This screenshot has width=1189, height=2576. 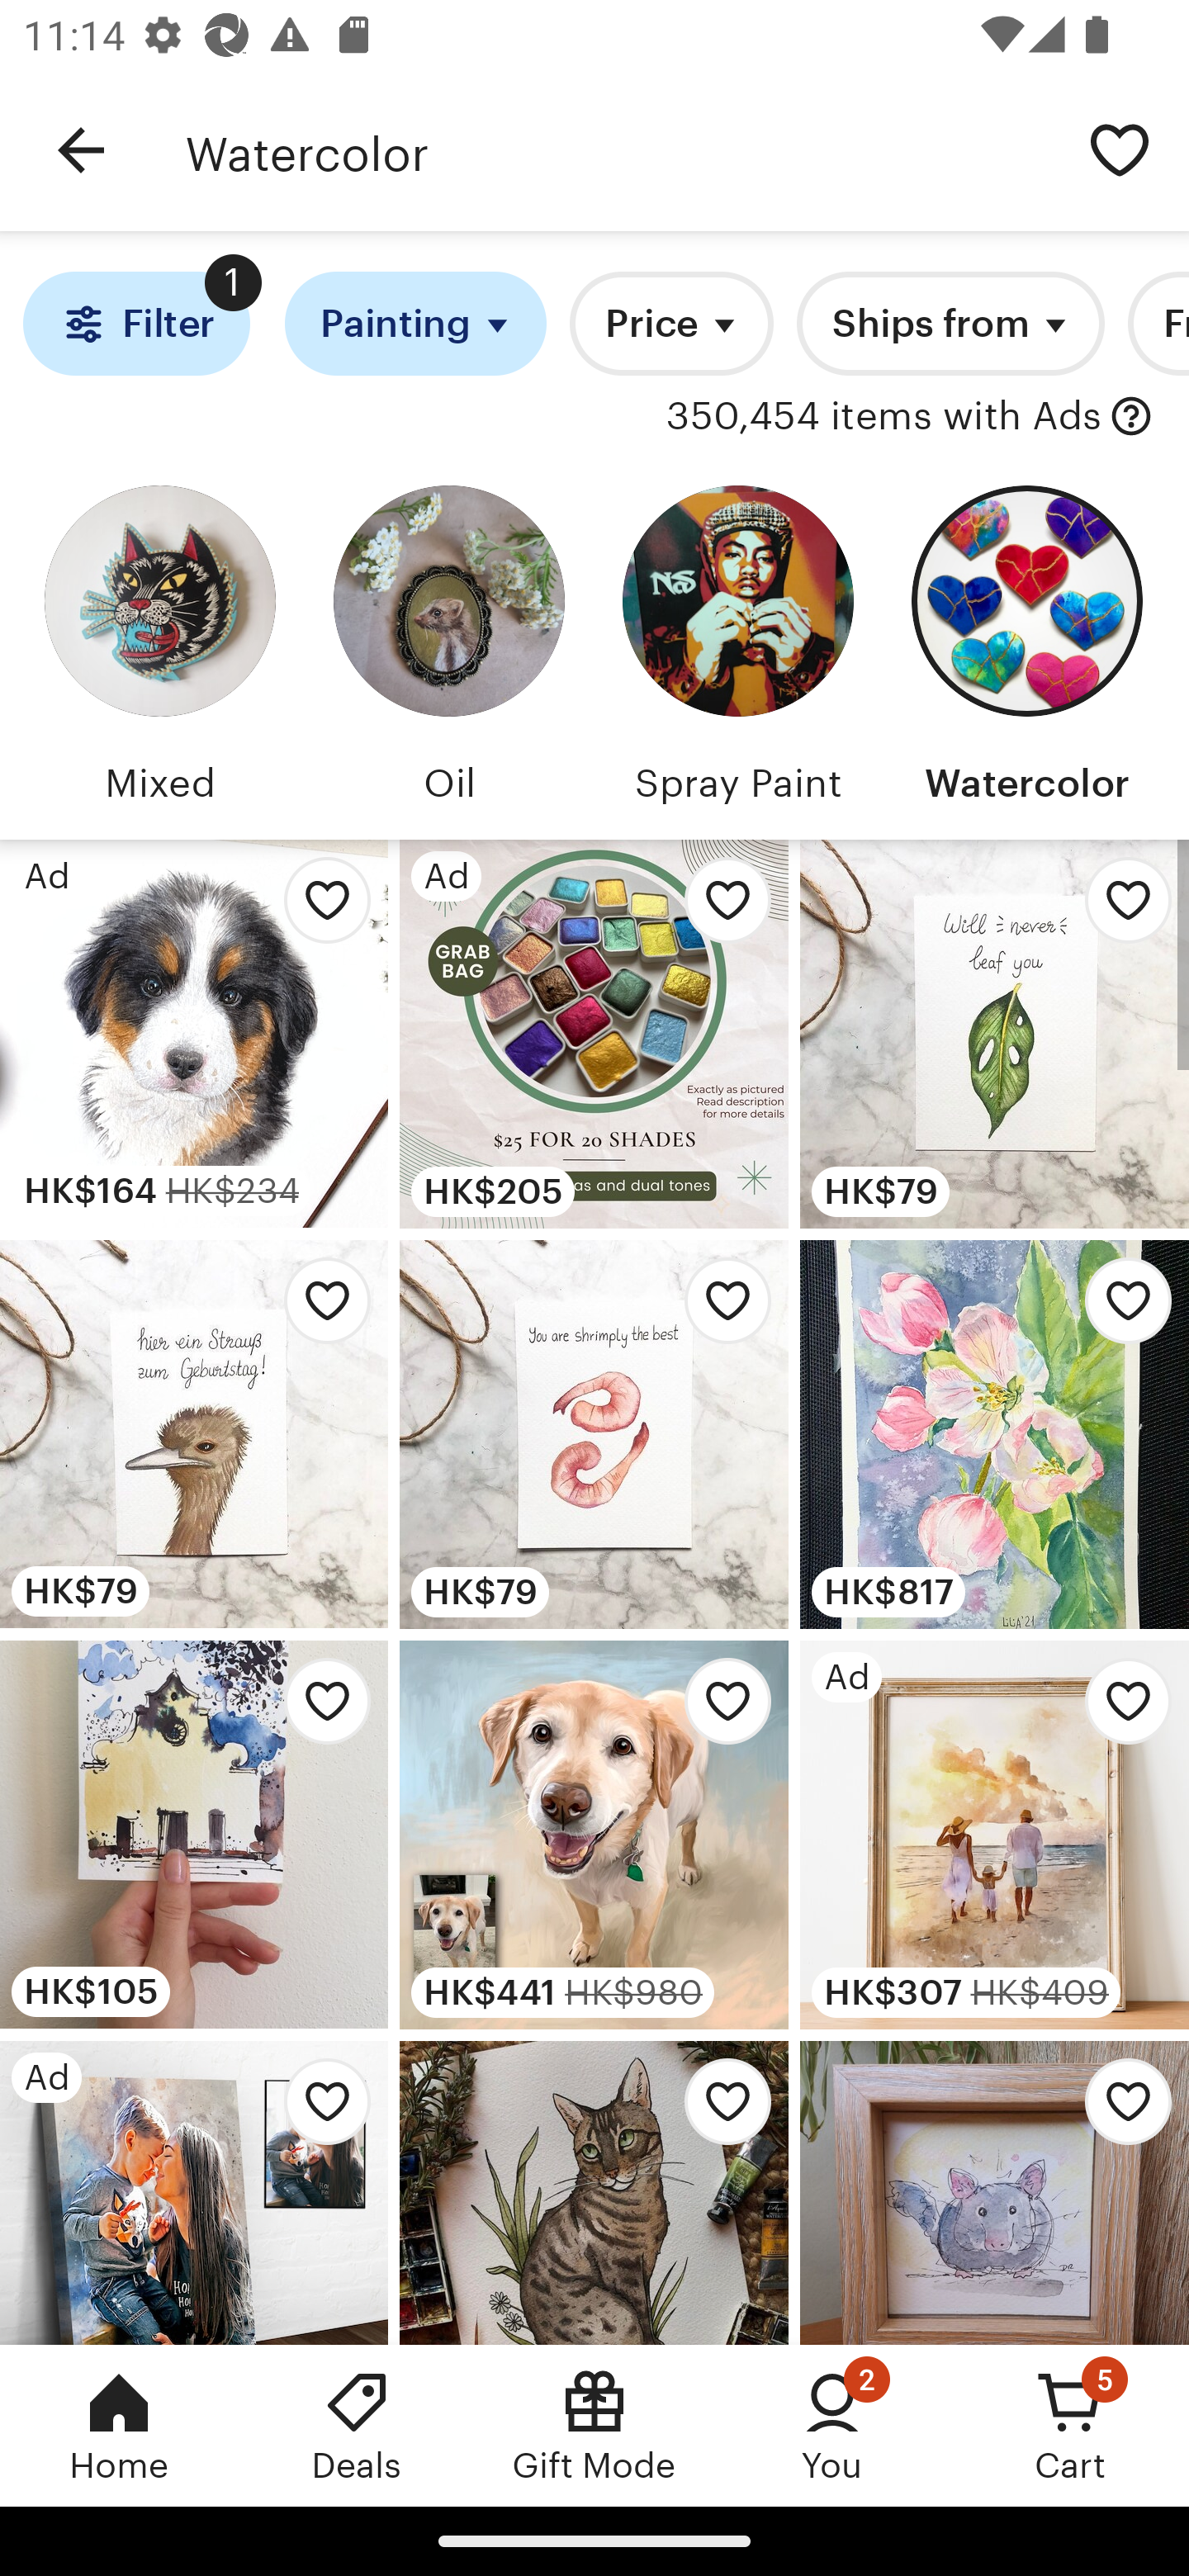 What do you see at coordinates (832, 2425) in the screenshot?
I see `You, 2 new notifications You` at bounding box center [832, 2425].